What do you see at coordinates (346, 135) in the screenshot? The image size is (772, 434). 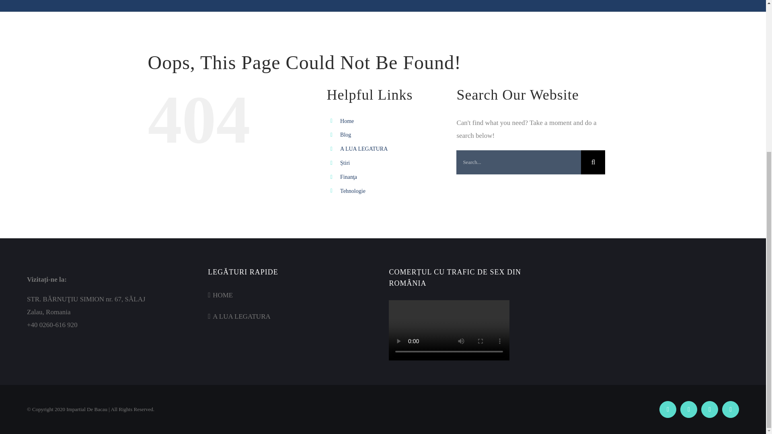 I see `Blog` at bounding box center [346, 135].